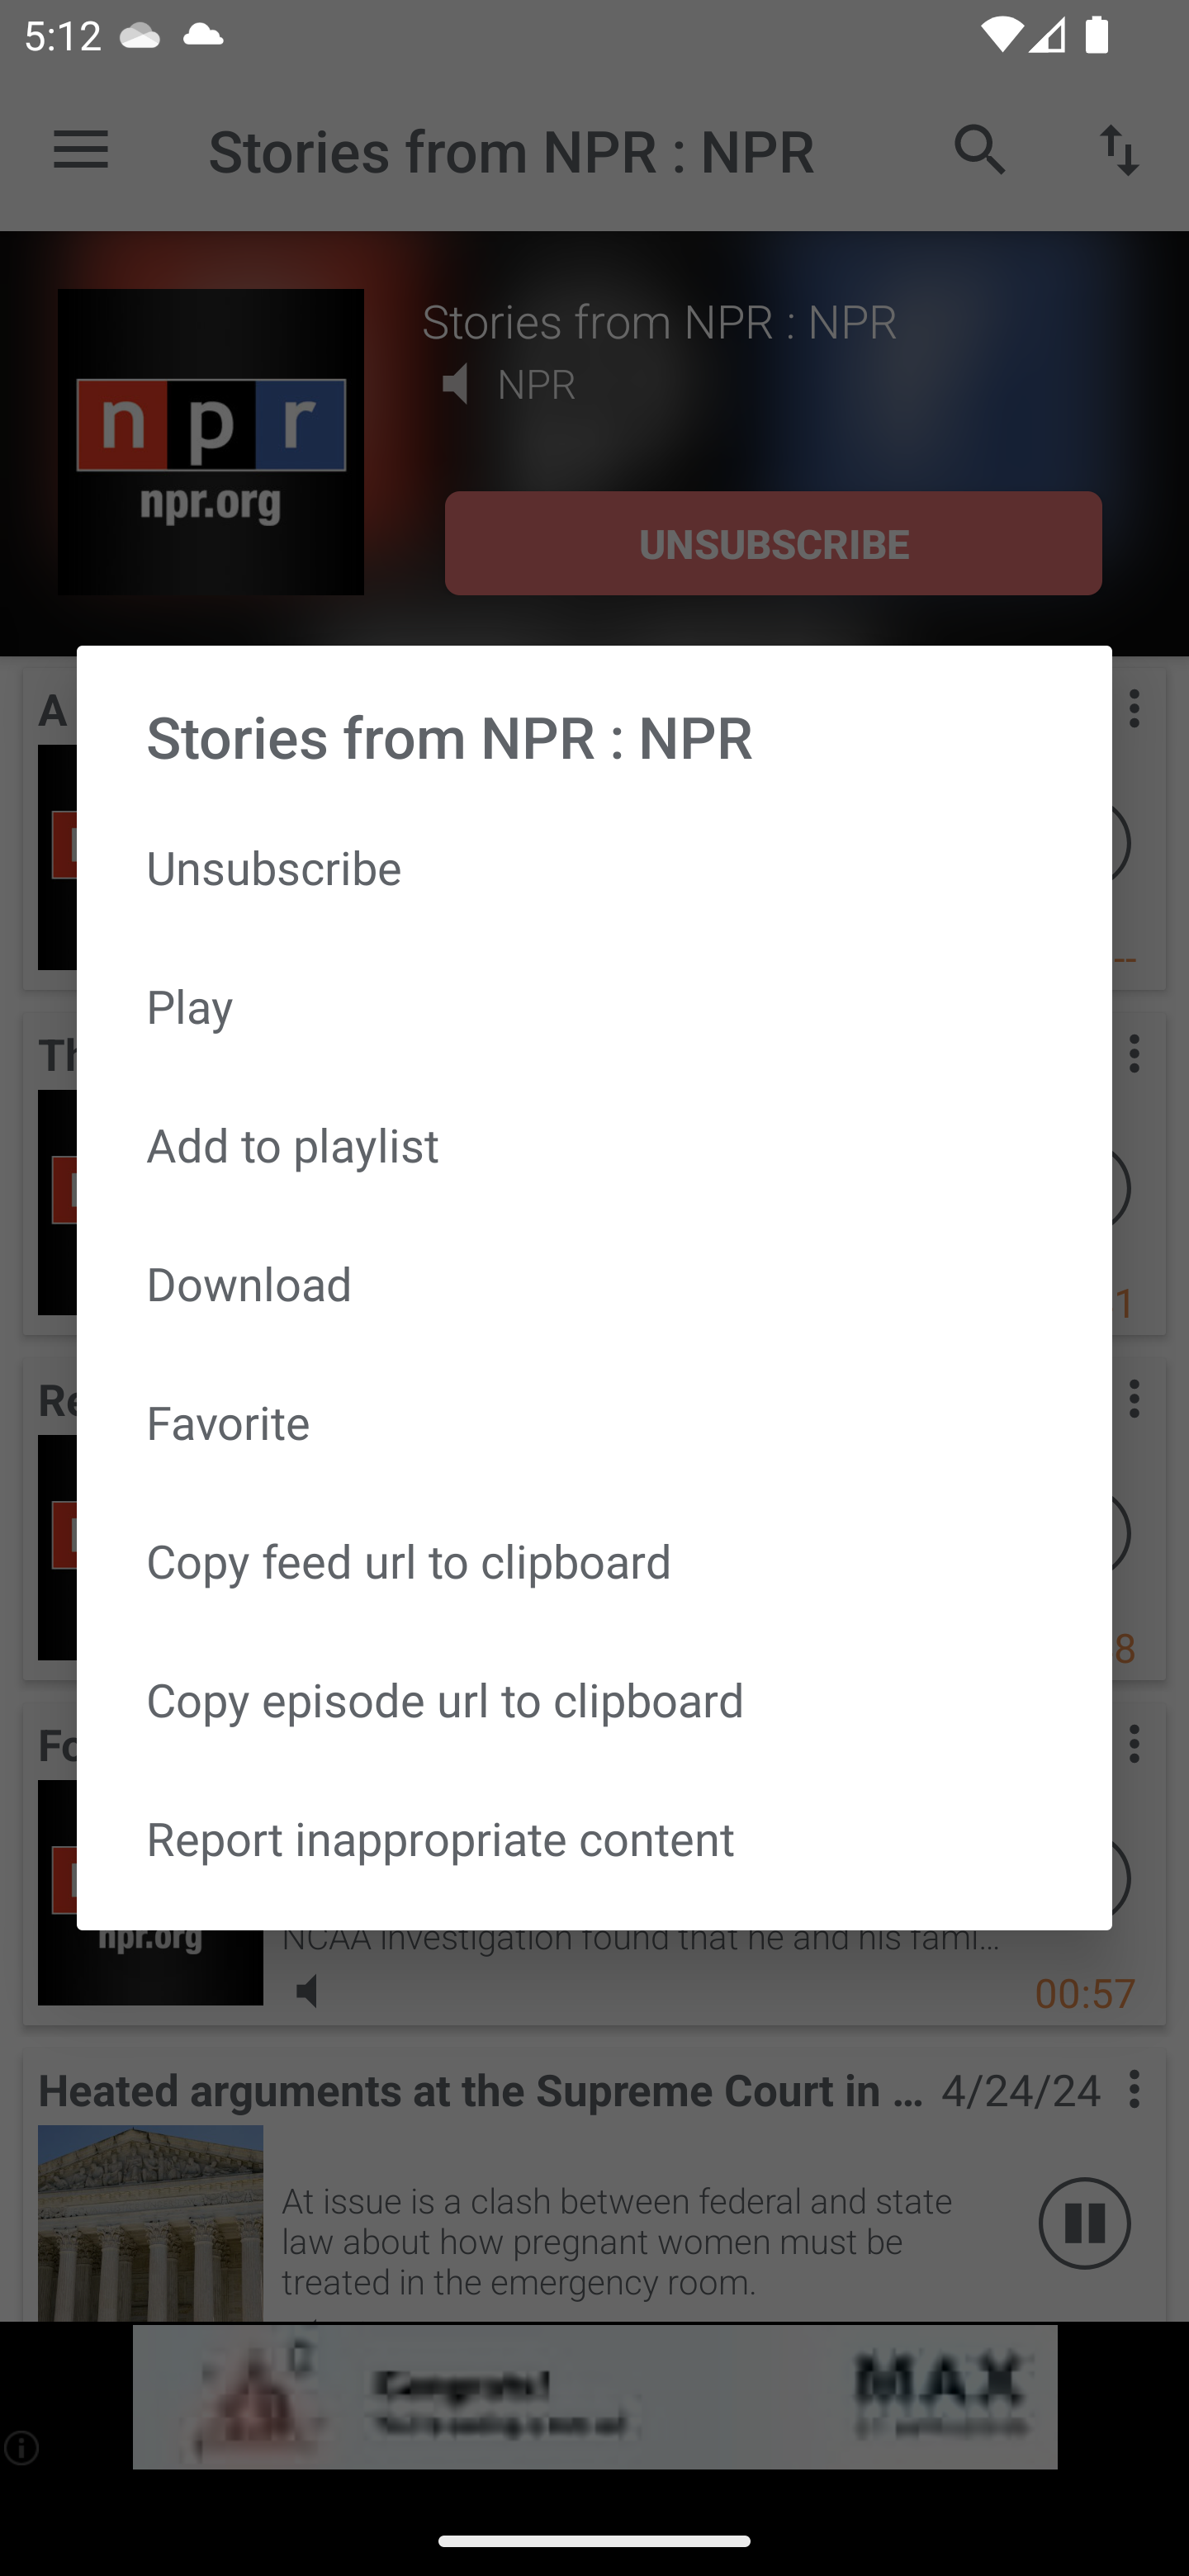  What do you see at coordinates (594, 1838) in the screenshot?
I see `Report inappropriate content` at bounding box center [594, 1838].